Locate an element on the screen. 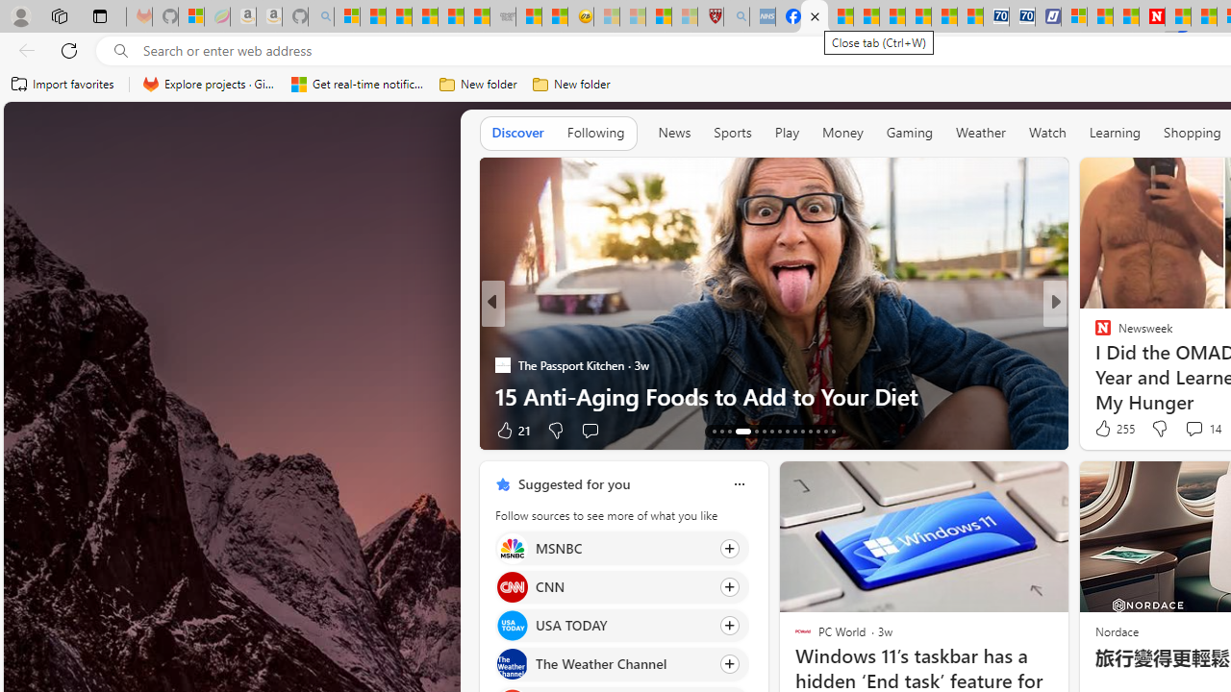  XDA Developers is located at coordinates (1094, 334).